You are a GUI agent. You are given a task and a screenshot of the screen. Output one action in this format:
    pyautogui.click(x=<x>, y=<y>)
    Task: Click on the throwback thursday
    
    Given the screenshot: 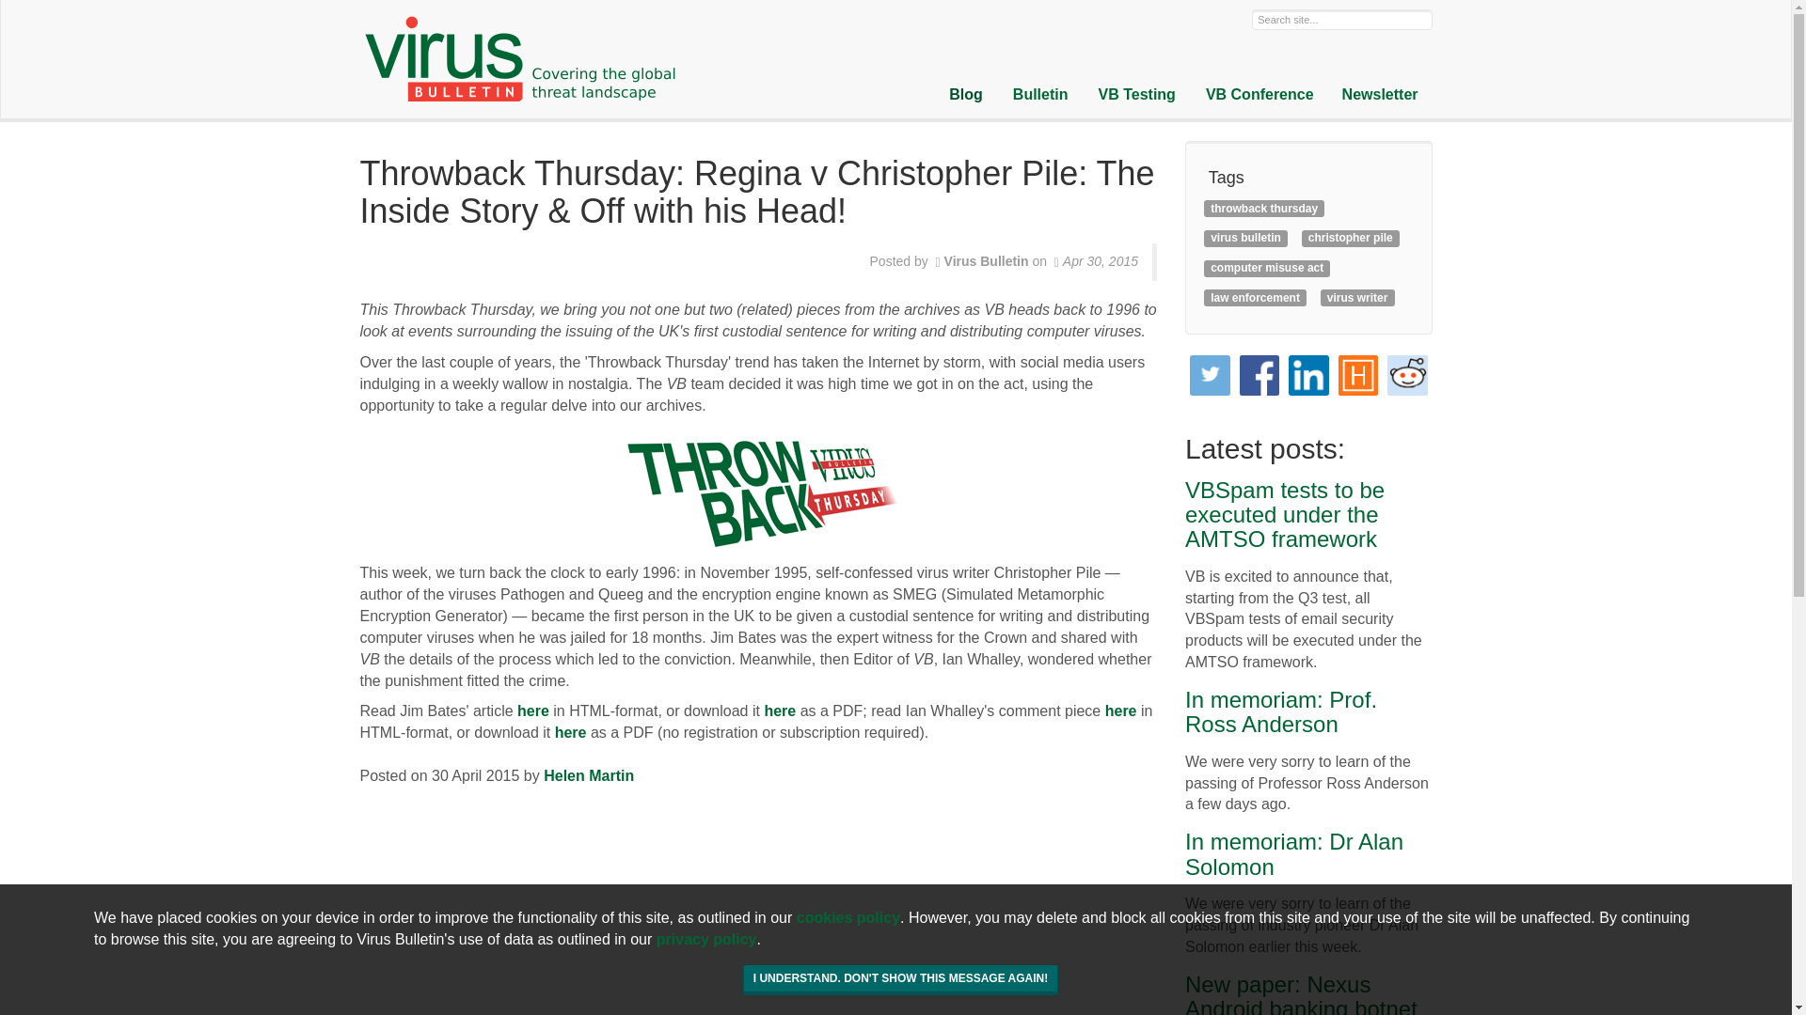 What is the action you would take?
    pyautogui.click(x=1264, y=208)
    